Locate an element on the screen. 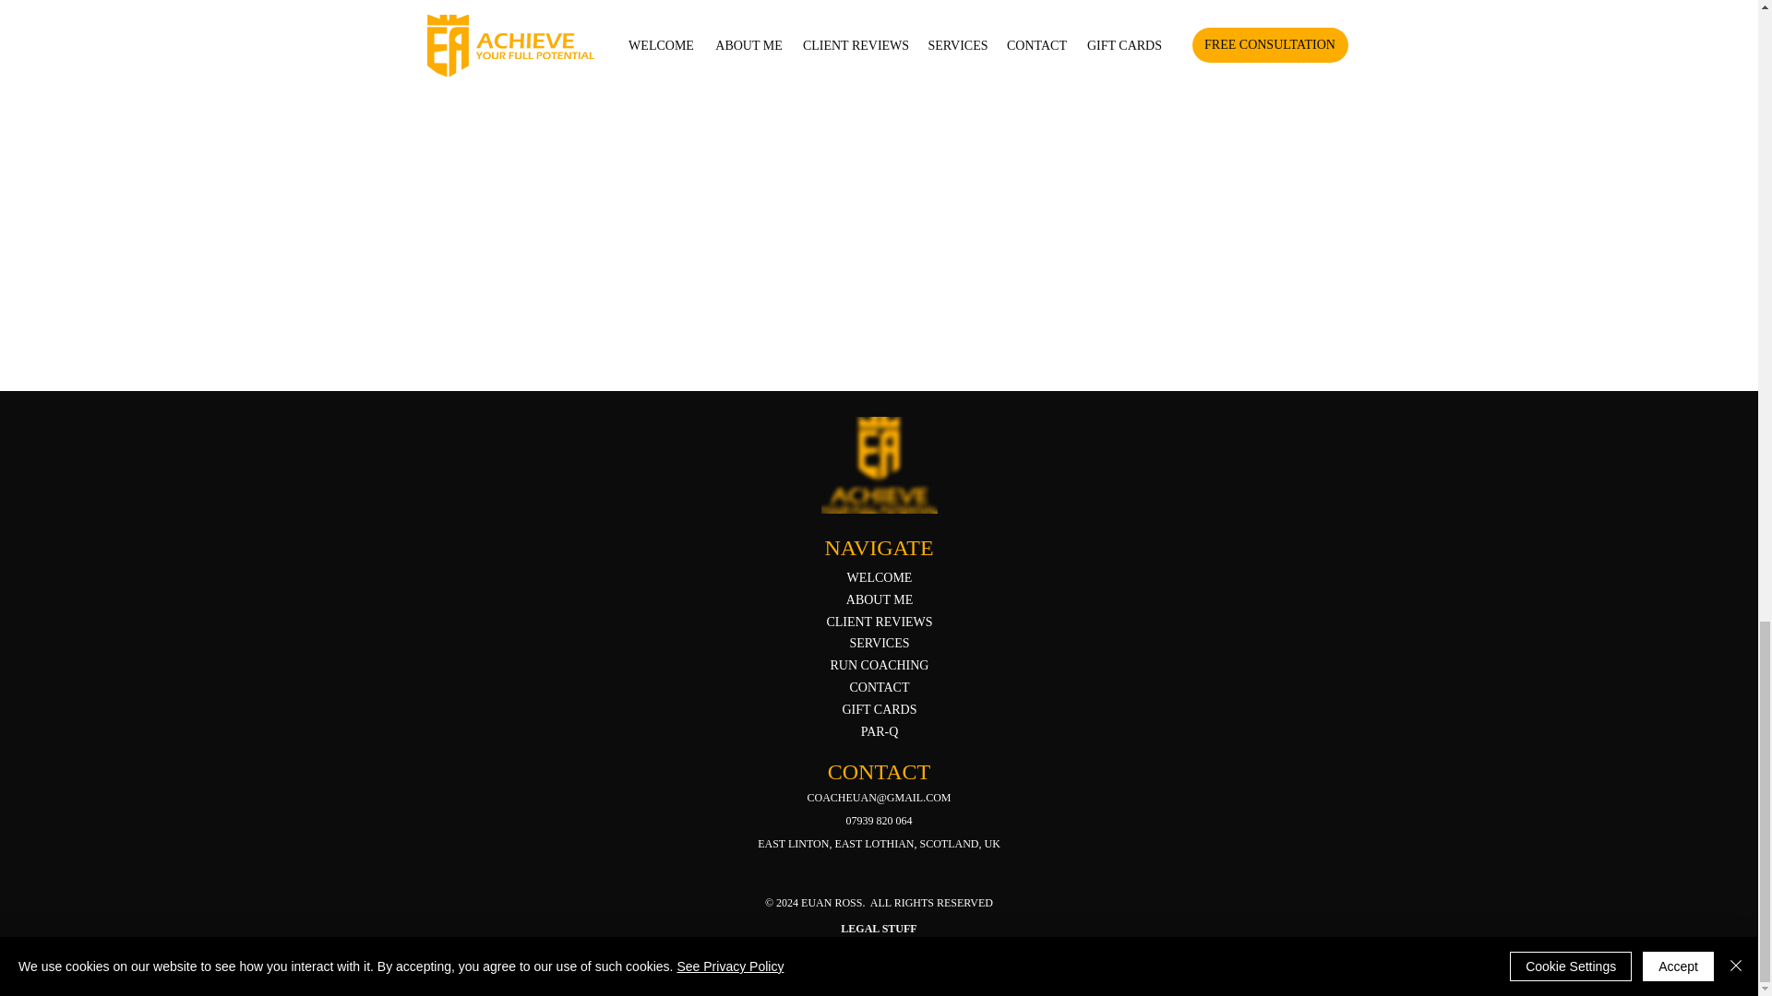 The height and width of the screenshot is (996, 1772). WELCOME is located at coordinates (879, 577).